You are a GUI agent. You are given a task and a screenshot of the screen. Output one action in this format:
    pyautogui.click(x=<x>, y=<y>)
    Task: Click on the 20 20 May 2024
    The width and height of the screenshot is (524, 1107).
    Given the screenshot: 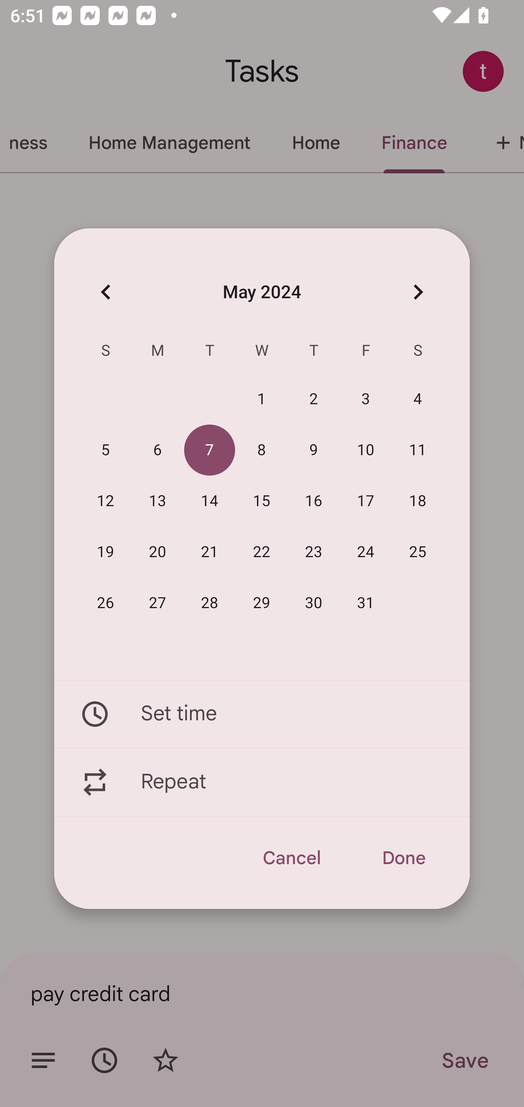 What is the action you would take?
    pyautogui.click(x=158, y=552)
    